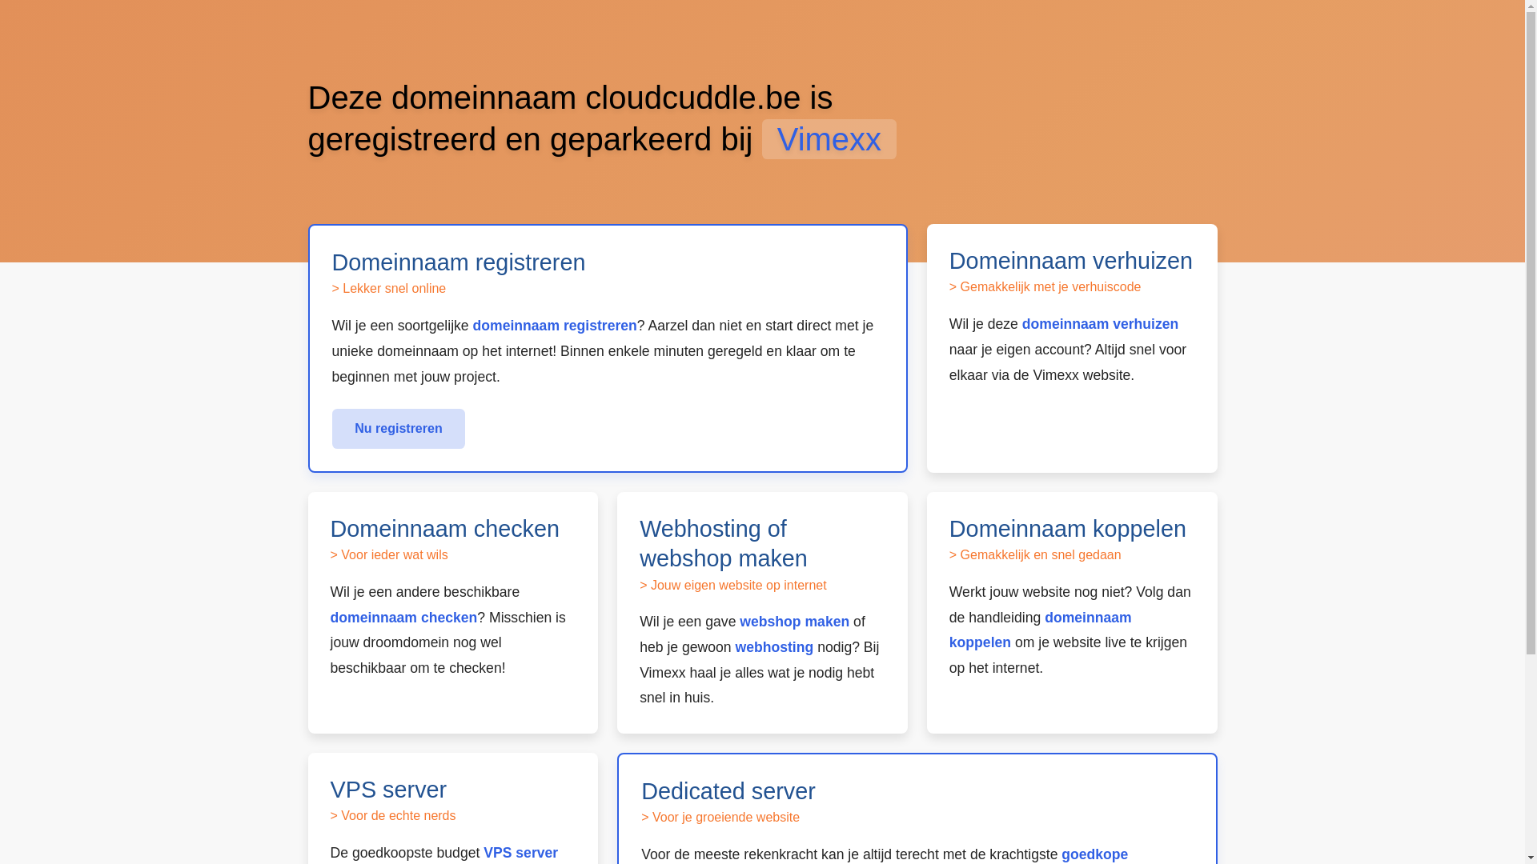 Image resolution: width=1537 pixels, height=864 pixels. What do you see at coordinates (556, 326) in the screenshot?
I see `domeinnaam registreren` at bounding box center [556, 326].